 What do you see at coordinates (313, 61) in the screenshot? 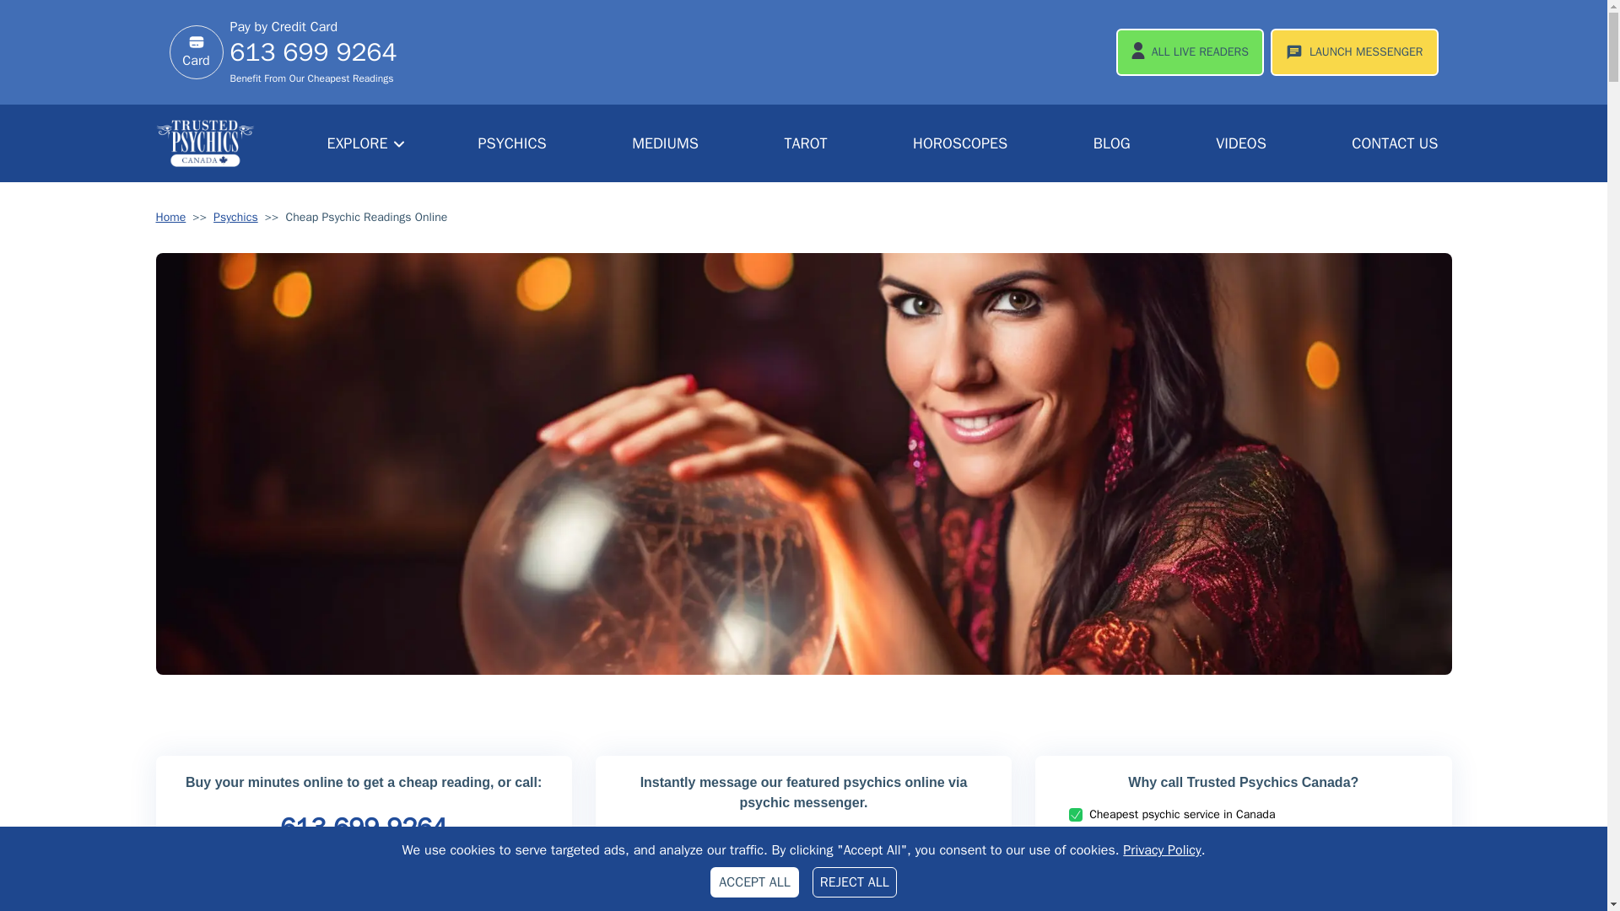
I see `613 699 9264` at bounding box center [313, 61].